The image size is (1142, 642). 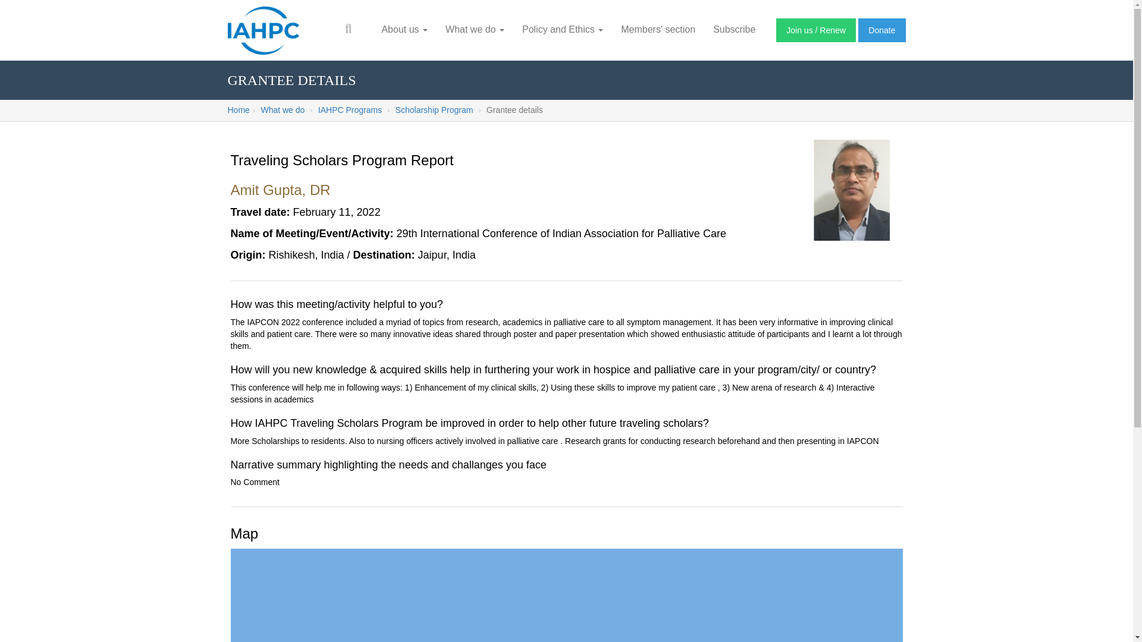 I want to click on What we do, so click(x=475, y=30).